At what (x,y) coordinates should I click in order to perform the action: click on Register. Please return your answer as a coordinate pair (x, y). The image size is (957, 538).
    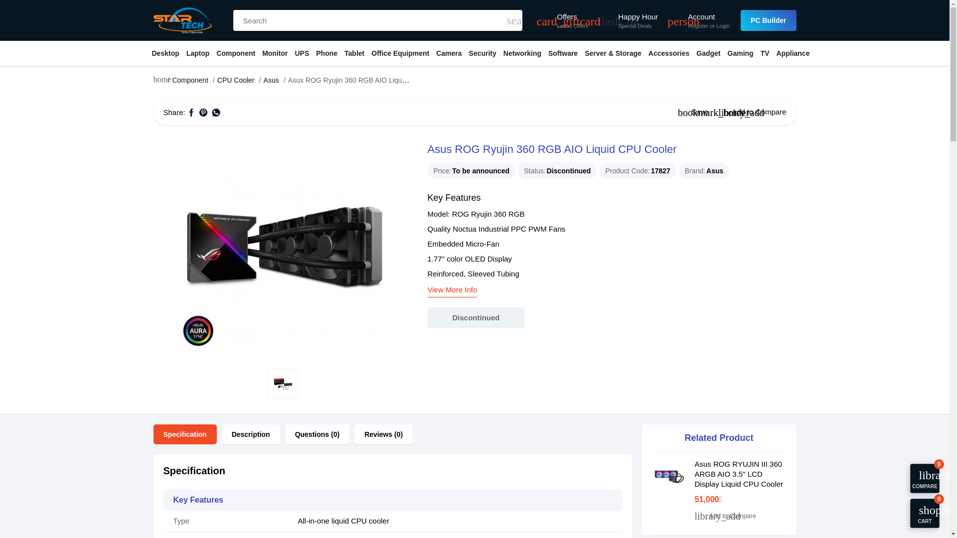
    Looking at the image, I should click on (698, 26).